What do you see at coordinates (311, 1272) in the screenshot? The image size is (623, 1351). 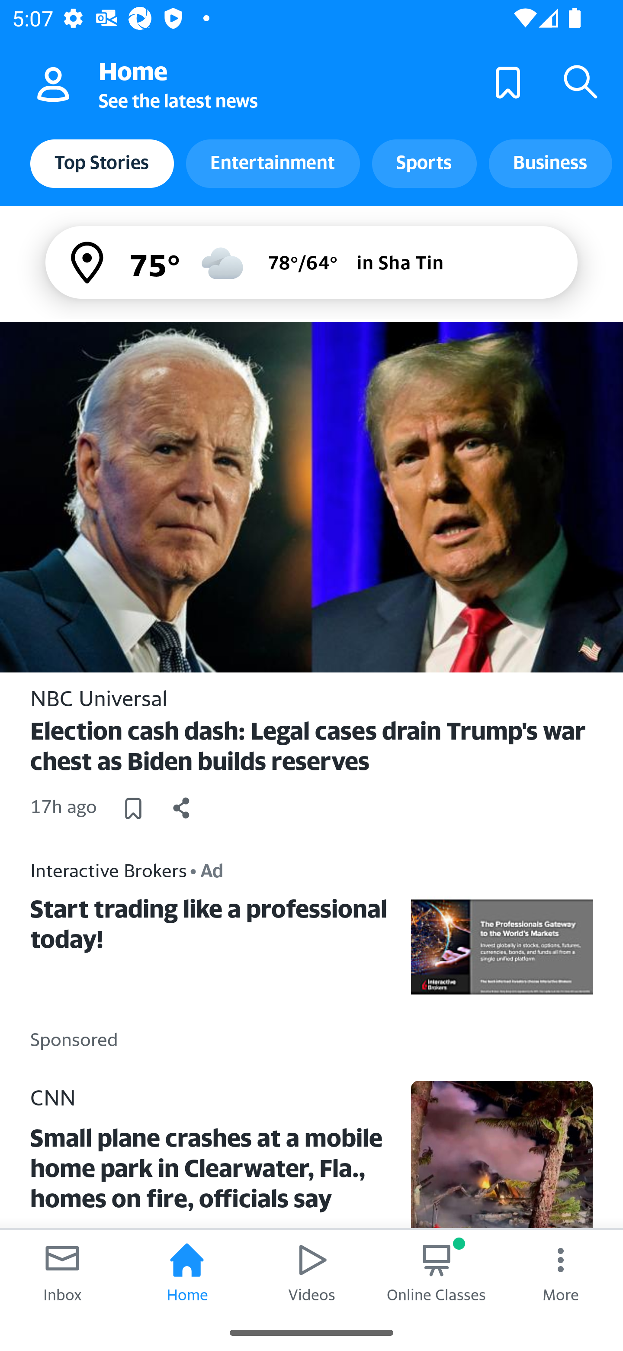 I see `Videos` at bounding box center [311, 1272].